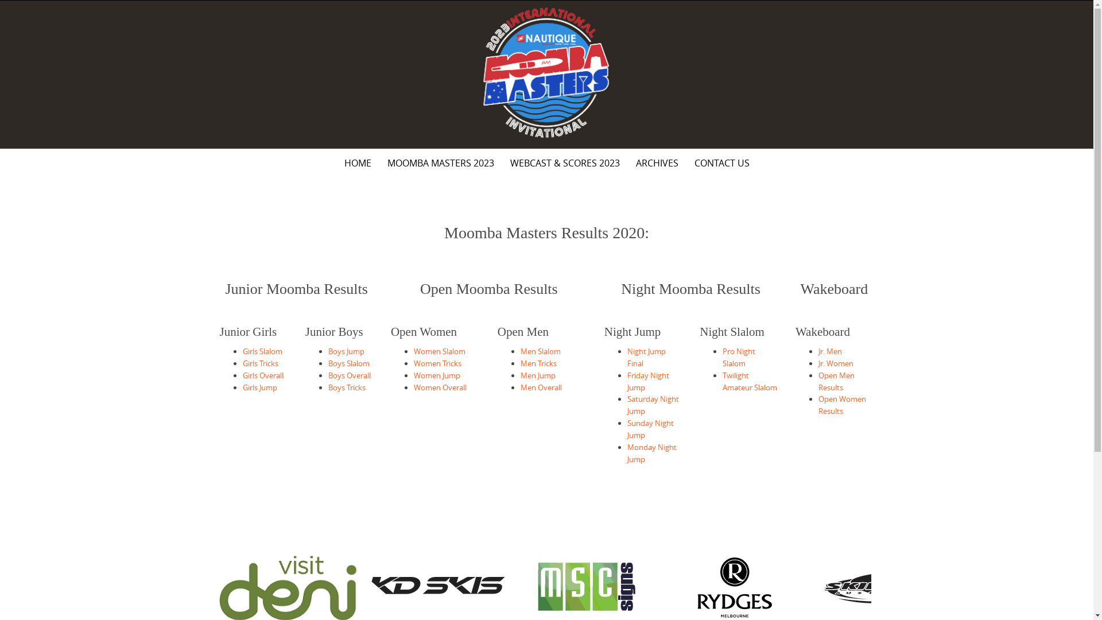 The width and height of the screenshot is (1102, 620). What do you see at coordinates (437, 363) in the screenshot?
I see `Women Tricks` at bounding box center [437, 363].